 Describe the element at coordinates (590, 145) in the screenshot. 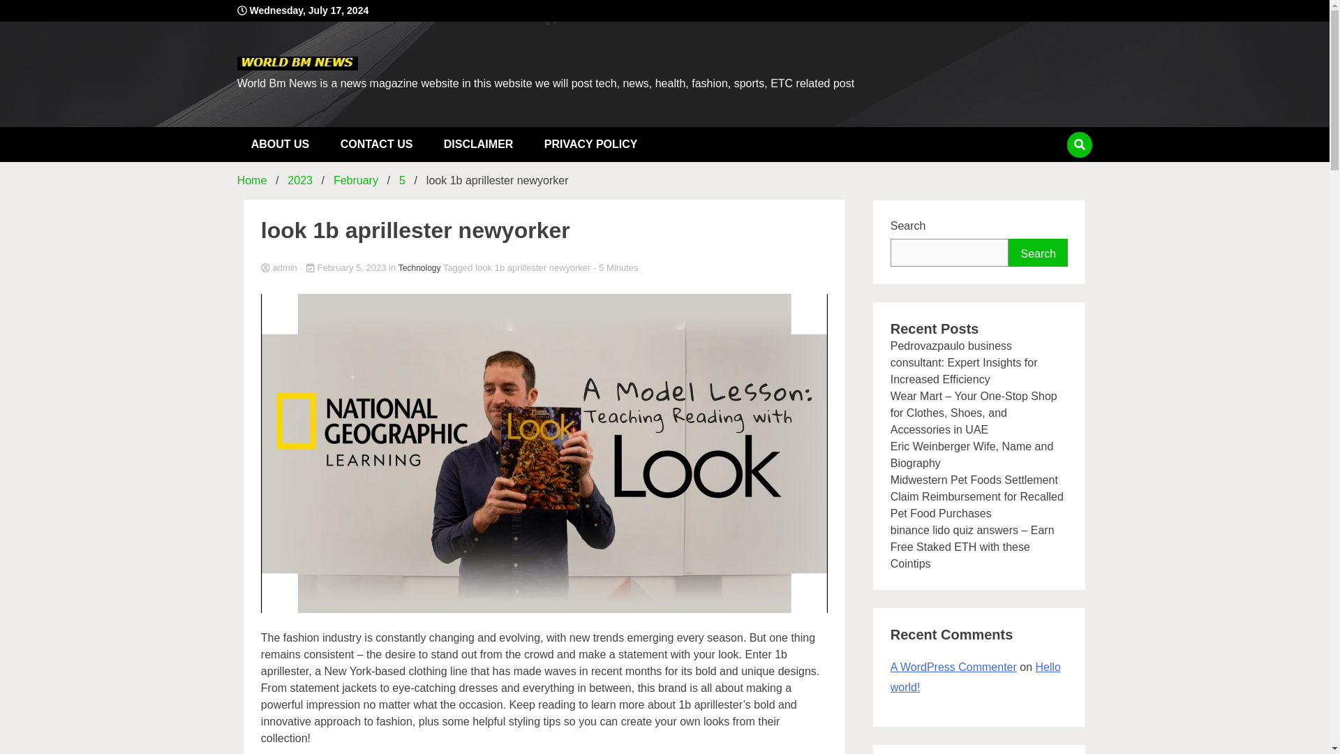

I see `PRIVACY POLICY` at that location.